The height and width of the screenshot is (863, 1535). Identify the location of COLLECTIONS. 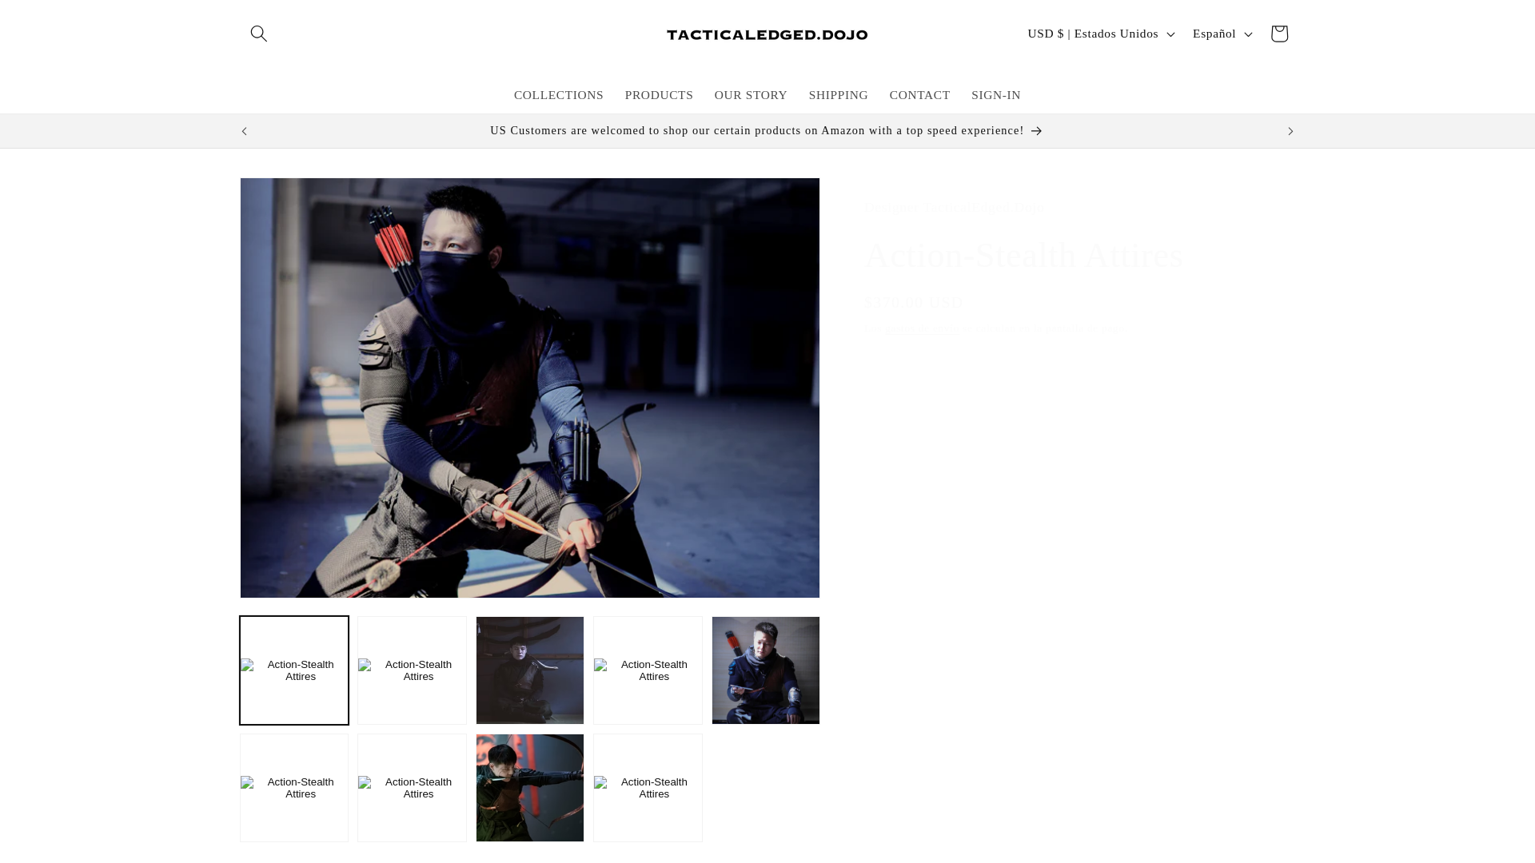
(559, 94).